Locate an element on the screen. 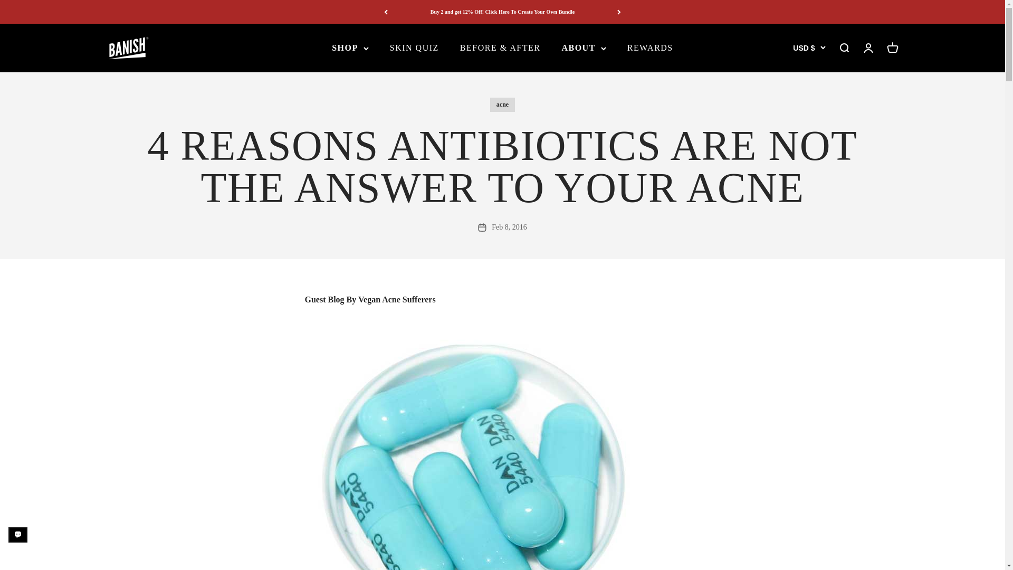 The image size is (1013, 570). BANISH is located at coordinates (128, 48).